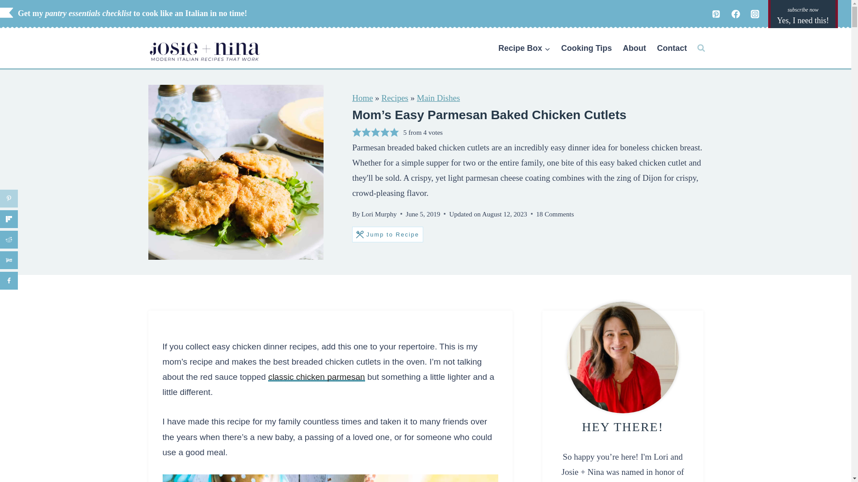 This screenshot has width=858, height=482. Describe the element at coordinates (387, 234) in the screenshot. I see `Jump to Recipe` at that location.